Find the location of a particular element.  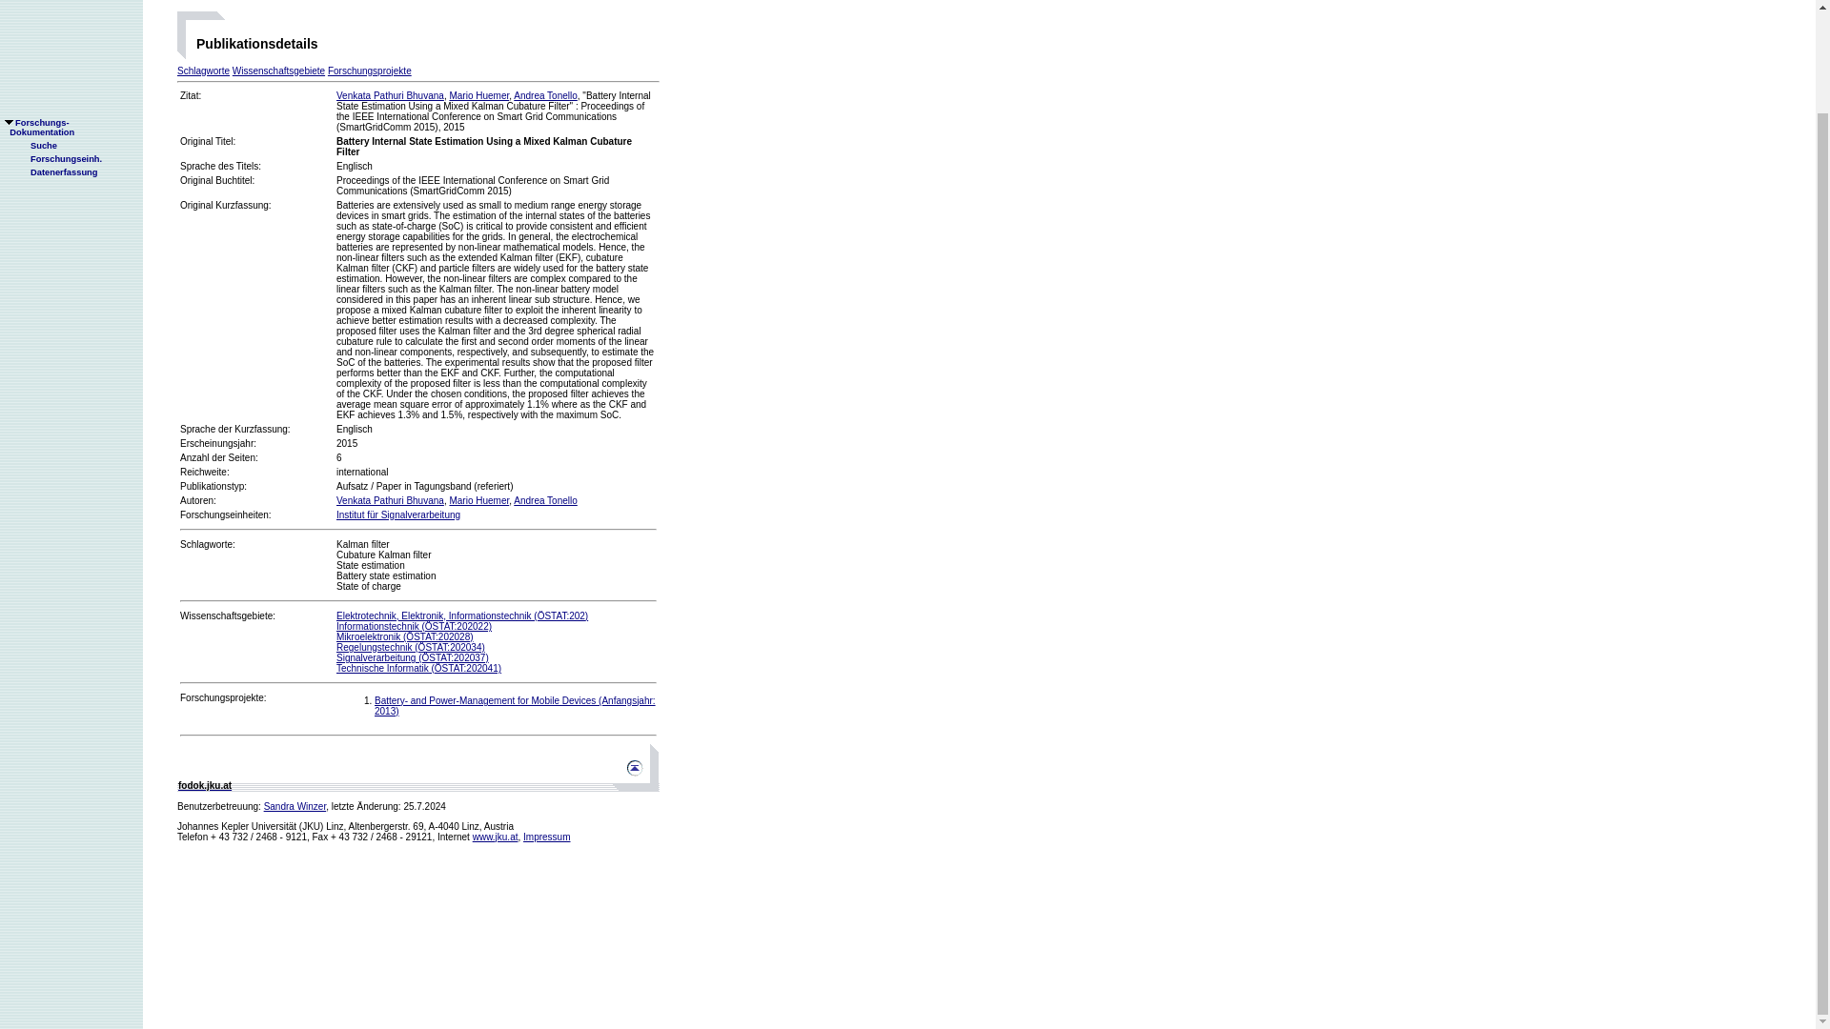

Forschungsprojekte: is located at coordinates (223, 697).